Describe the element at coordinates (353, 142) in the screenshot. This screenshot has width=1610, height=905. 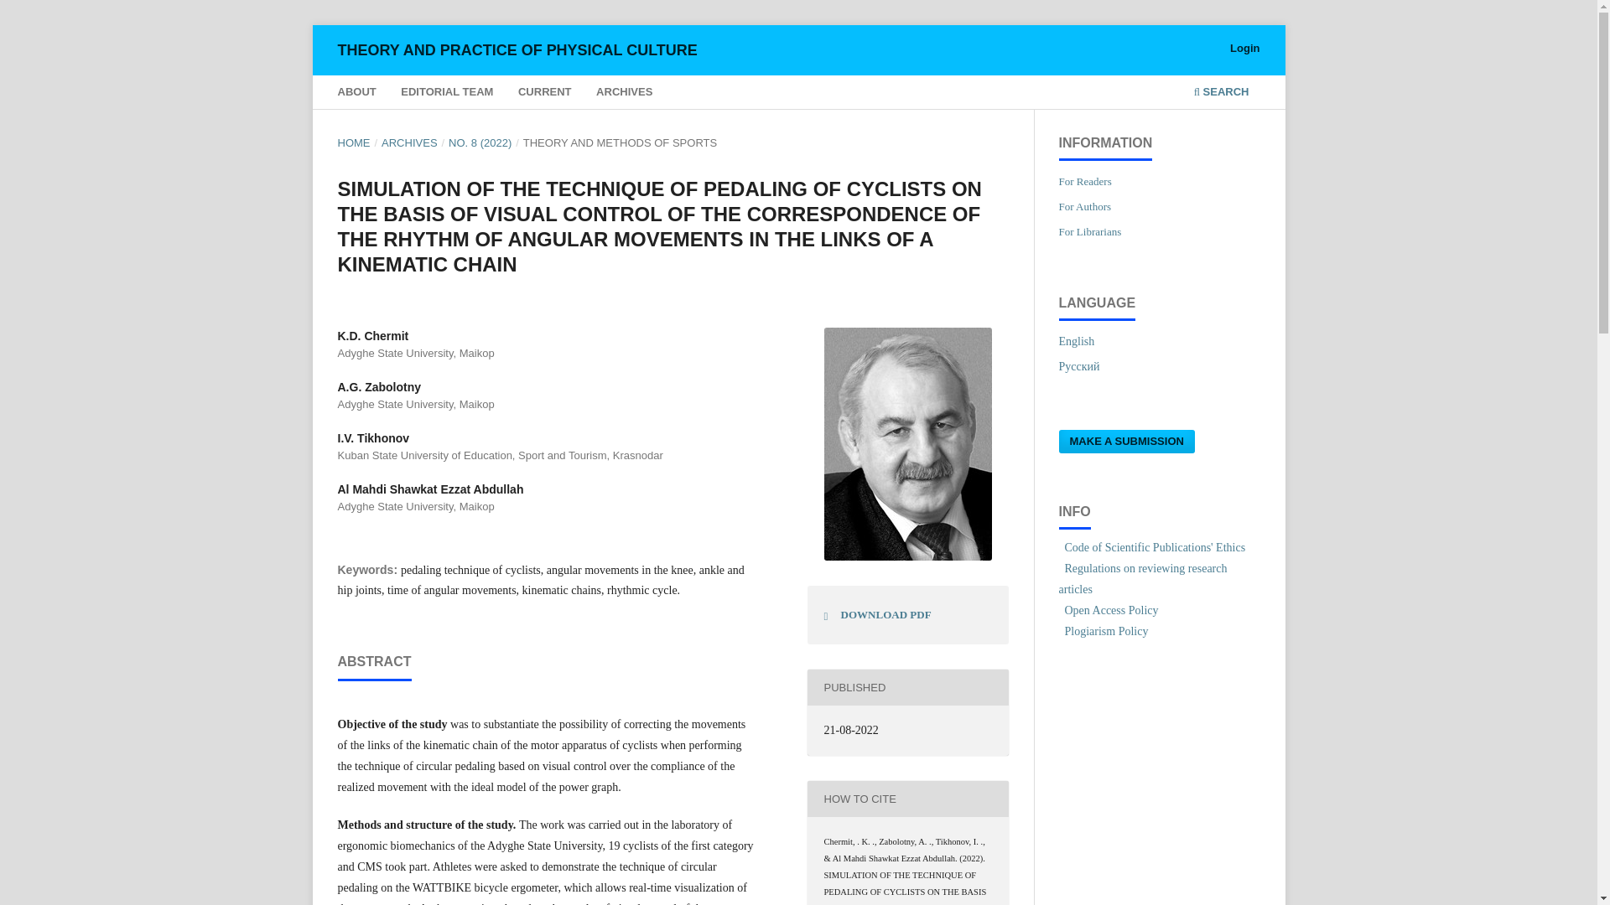
I see `HOME` at that location.